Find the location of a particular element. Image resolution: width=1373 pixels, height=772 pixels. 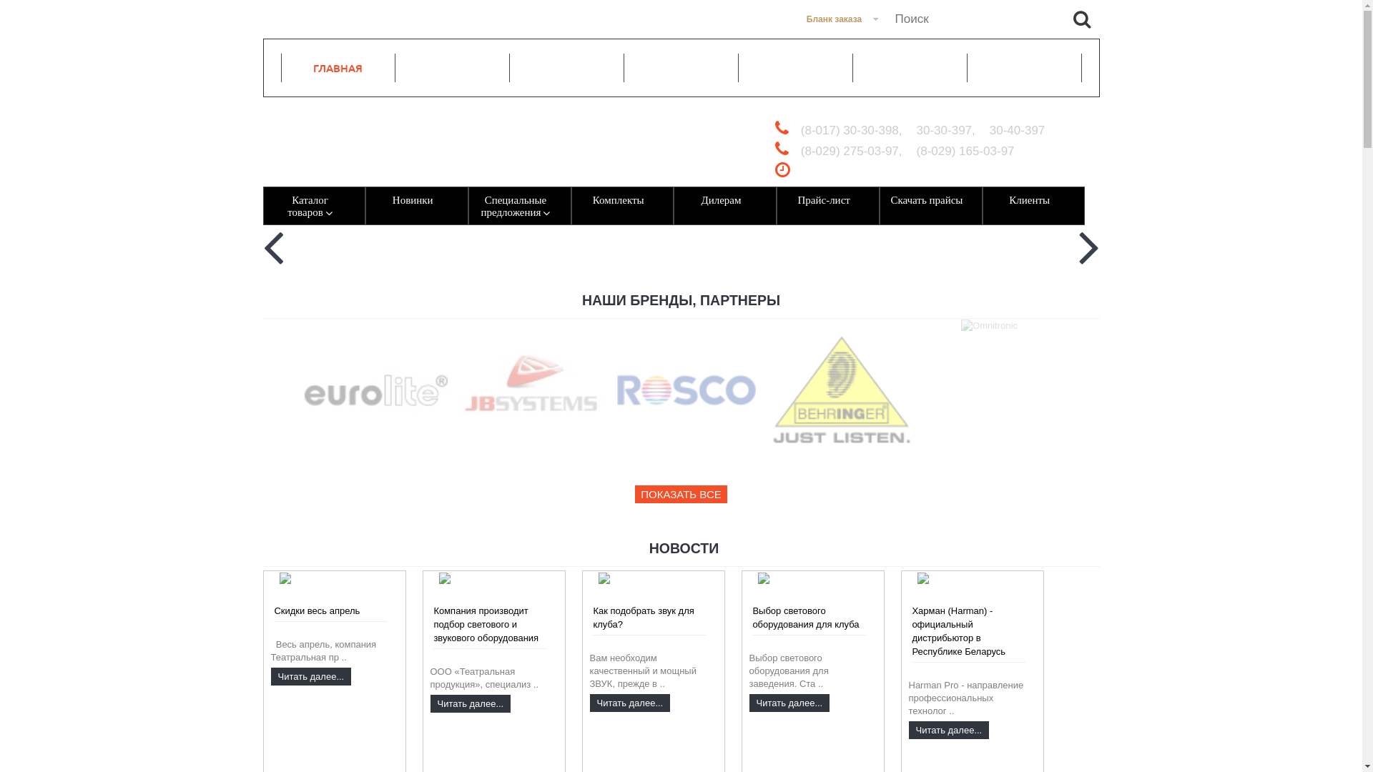

30-30-397, is located at coordinates (946, 130).